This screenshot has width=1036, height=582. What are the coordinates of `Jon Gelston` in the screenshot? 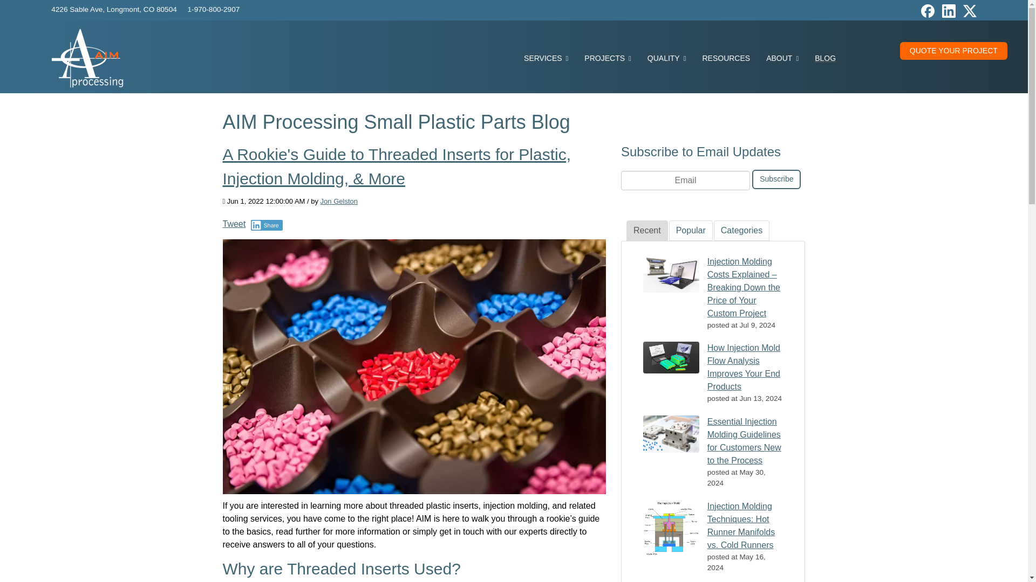 It's located at (339, 202).